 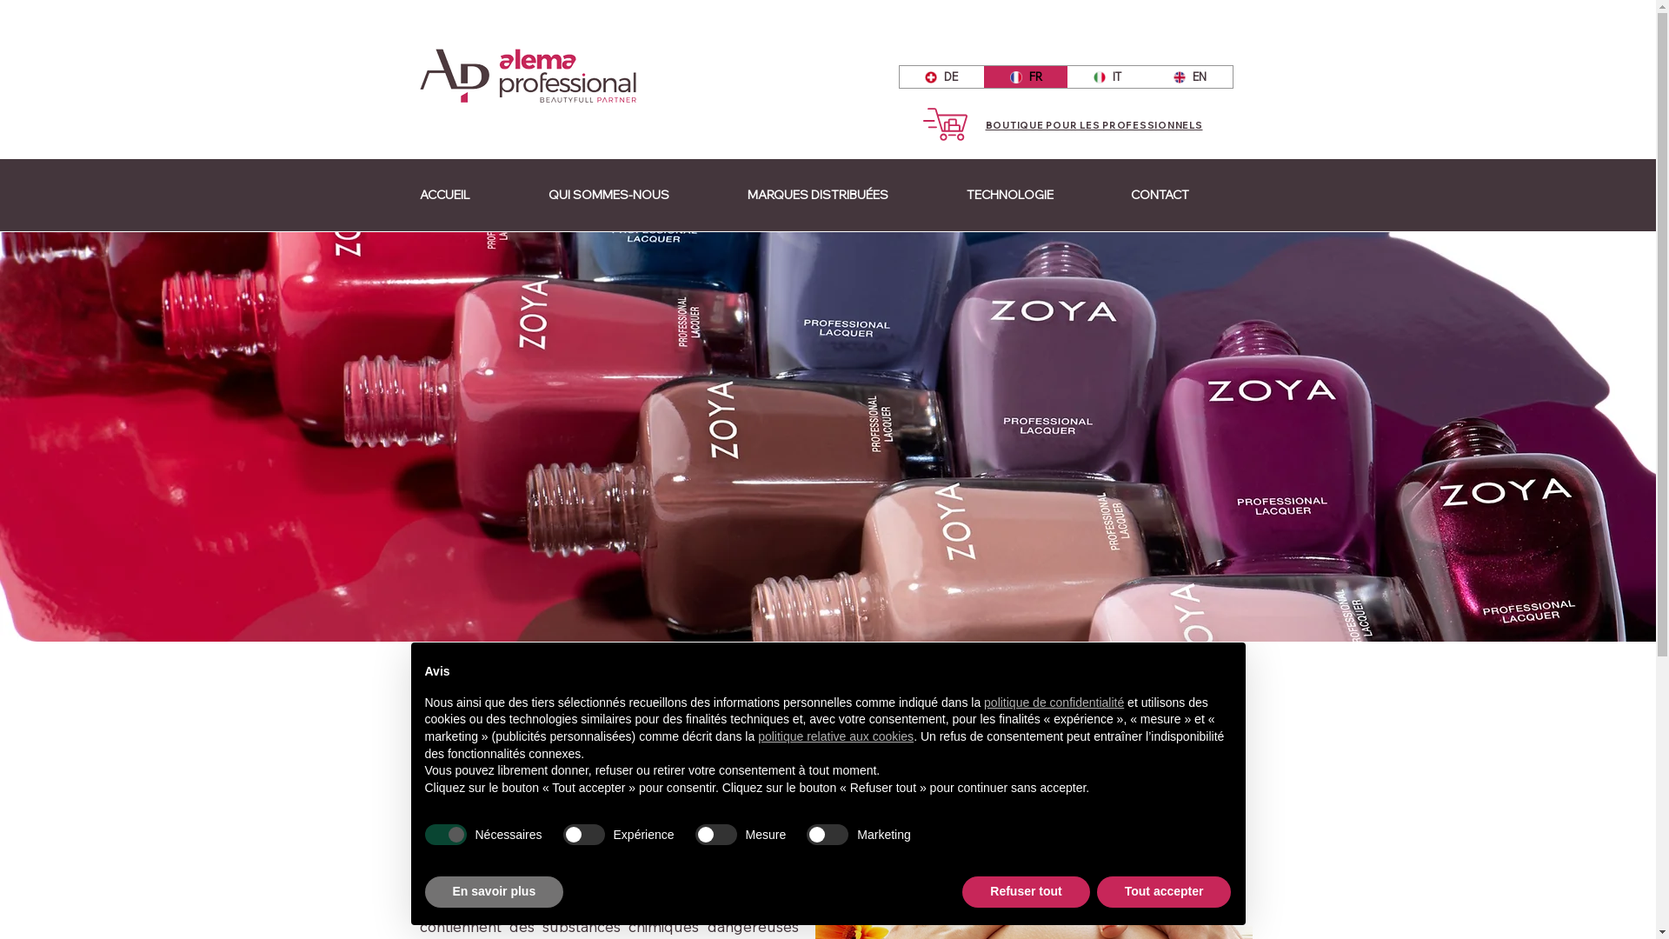 What do you see at coordinates (1107, 77) in the screenshot?
I see `IT` at bounding box center [1107, 77].